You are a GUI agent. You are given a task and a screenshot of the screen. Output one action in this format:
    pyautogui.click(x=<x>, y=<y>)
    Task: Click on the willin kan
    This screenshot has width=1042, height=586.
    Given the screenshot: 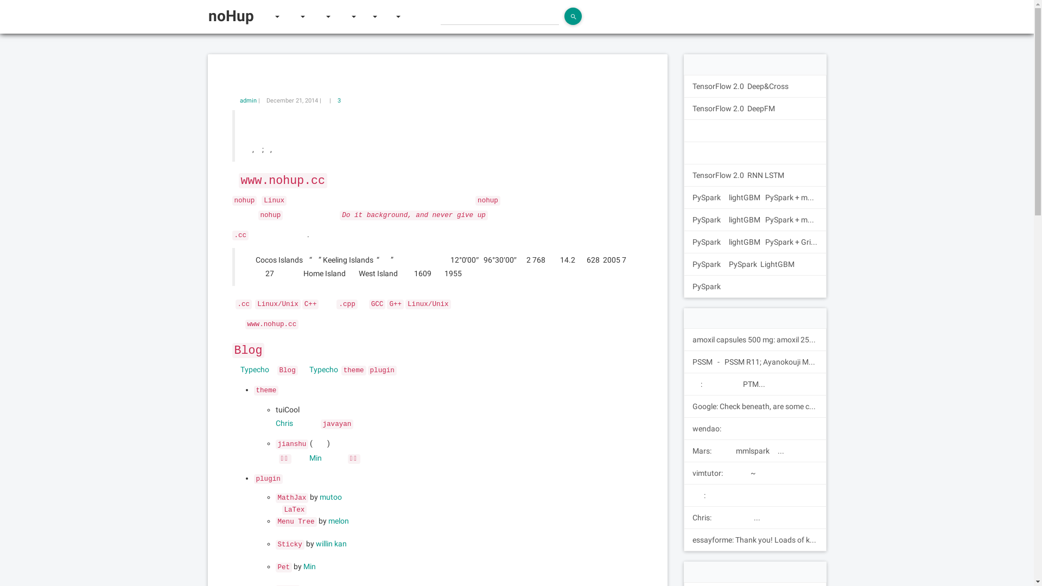 What is the action you would take?
    pyautogui.click(x=331, y=544)
    